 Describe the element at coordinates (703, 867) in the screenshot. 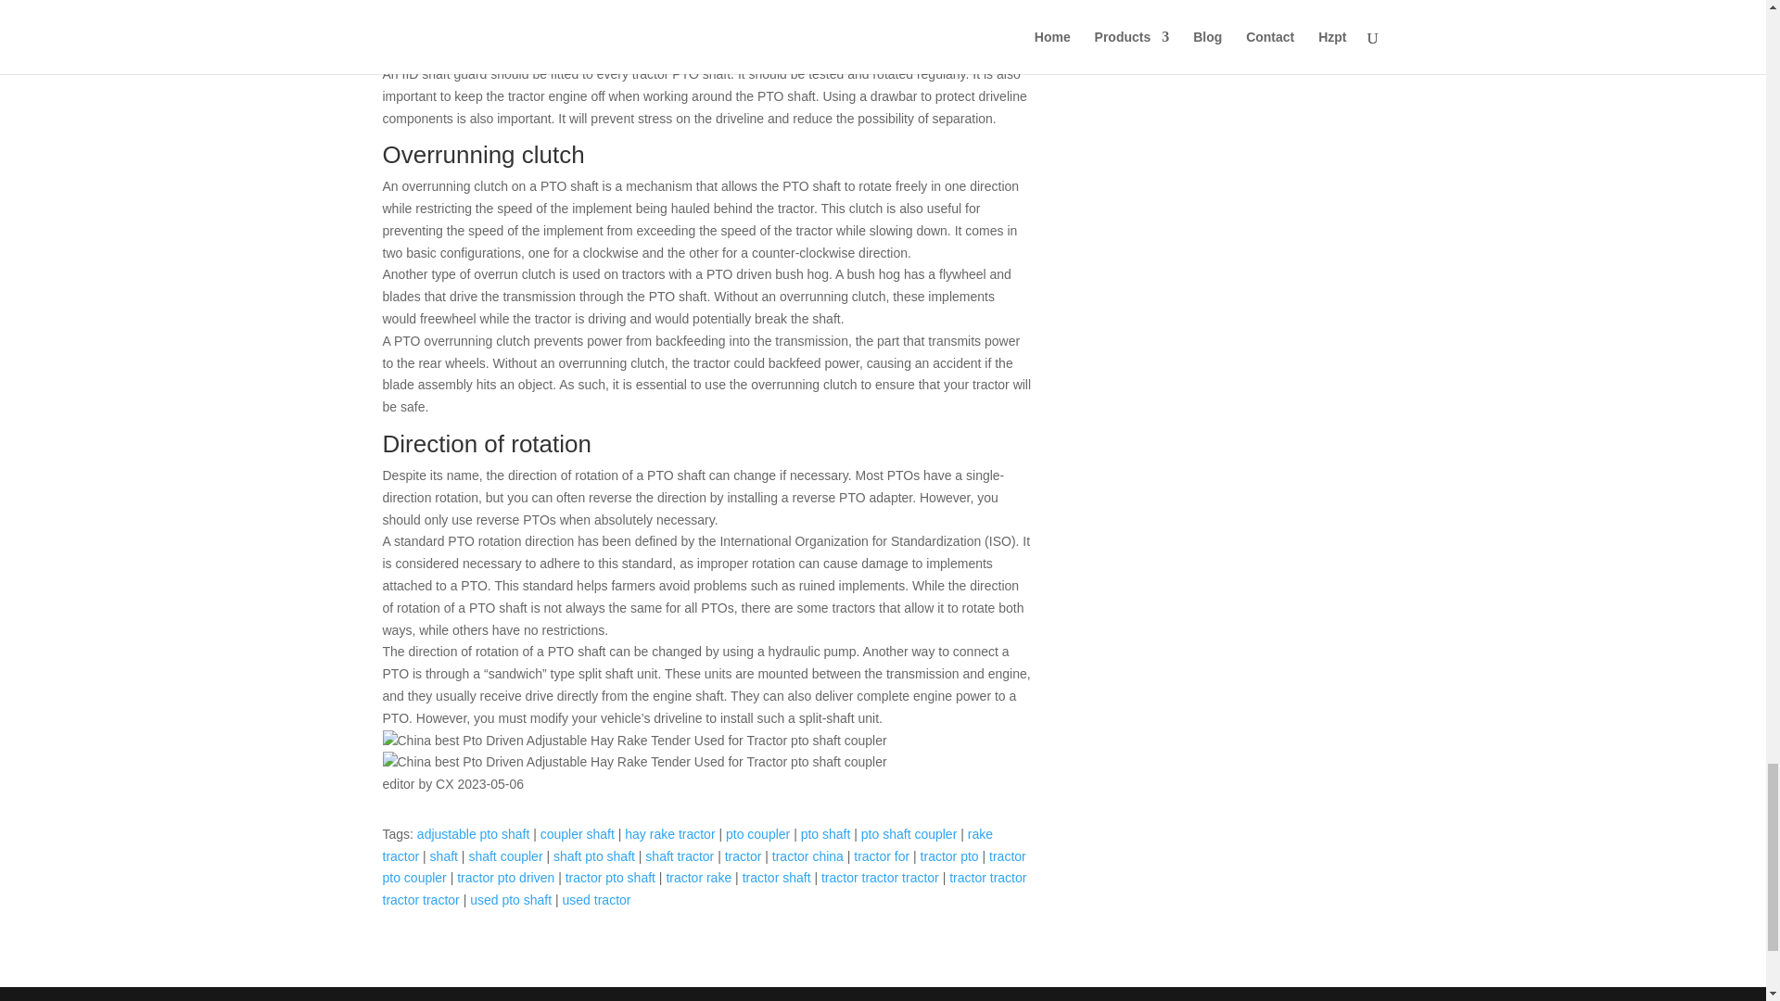

I see `tractor pto coupler` at that location.